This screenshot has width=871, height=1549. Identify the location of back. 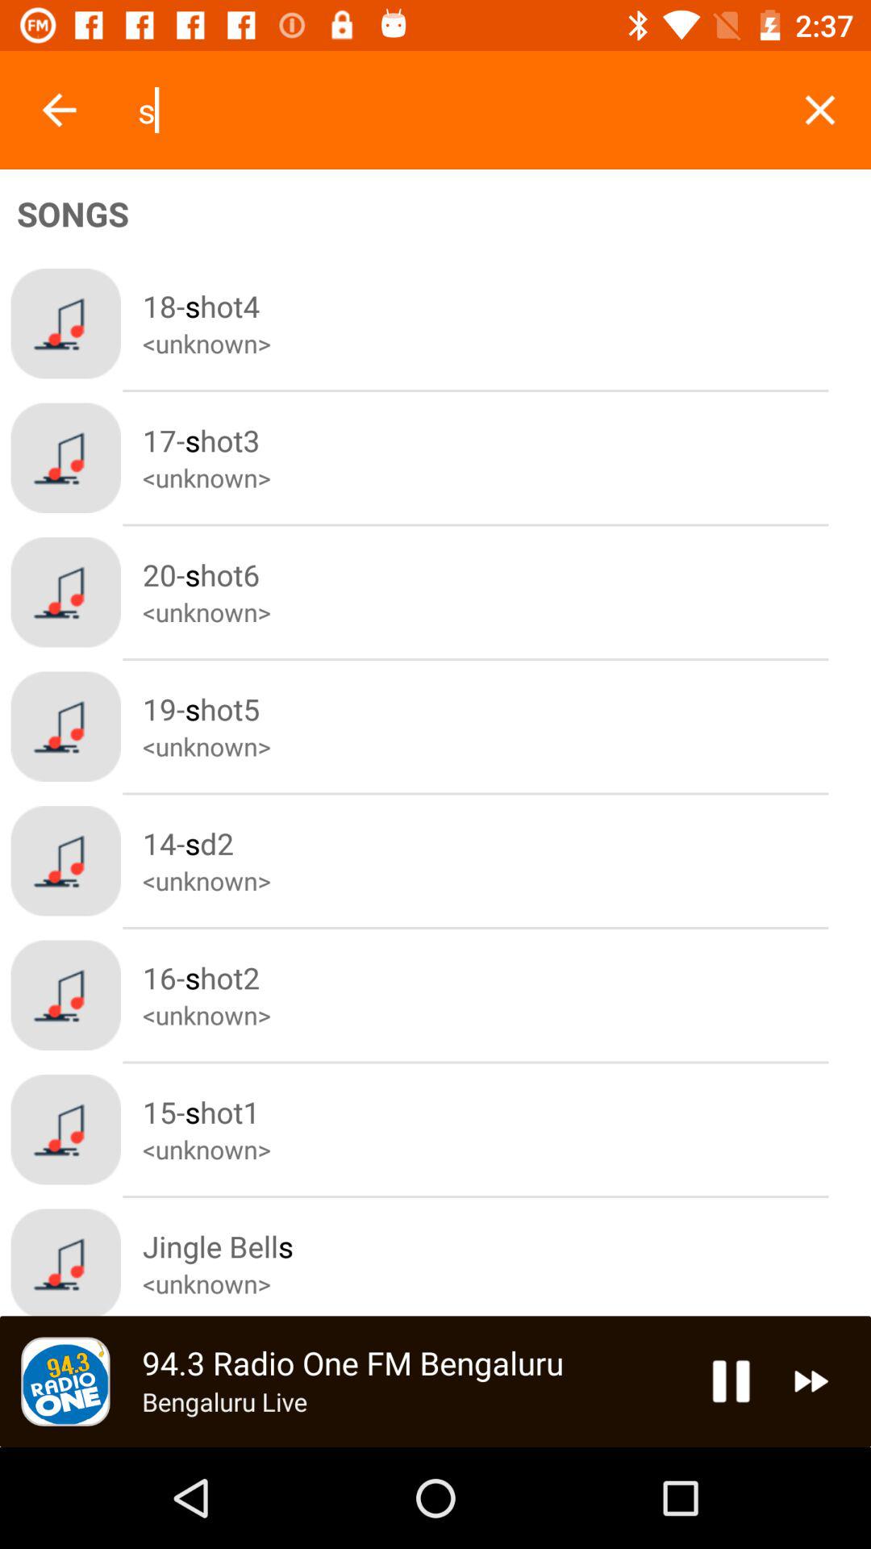
(60, 110).